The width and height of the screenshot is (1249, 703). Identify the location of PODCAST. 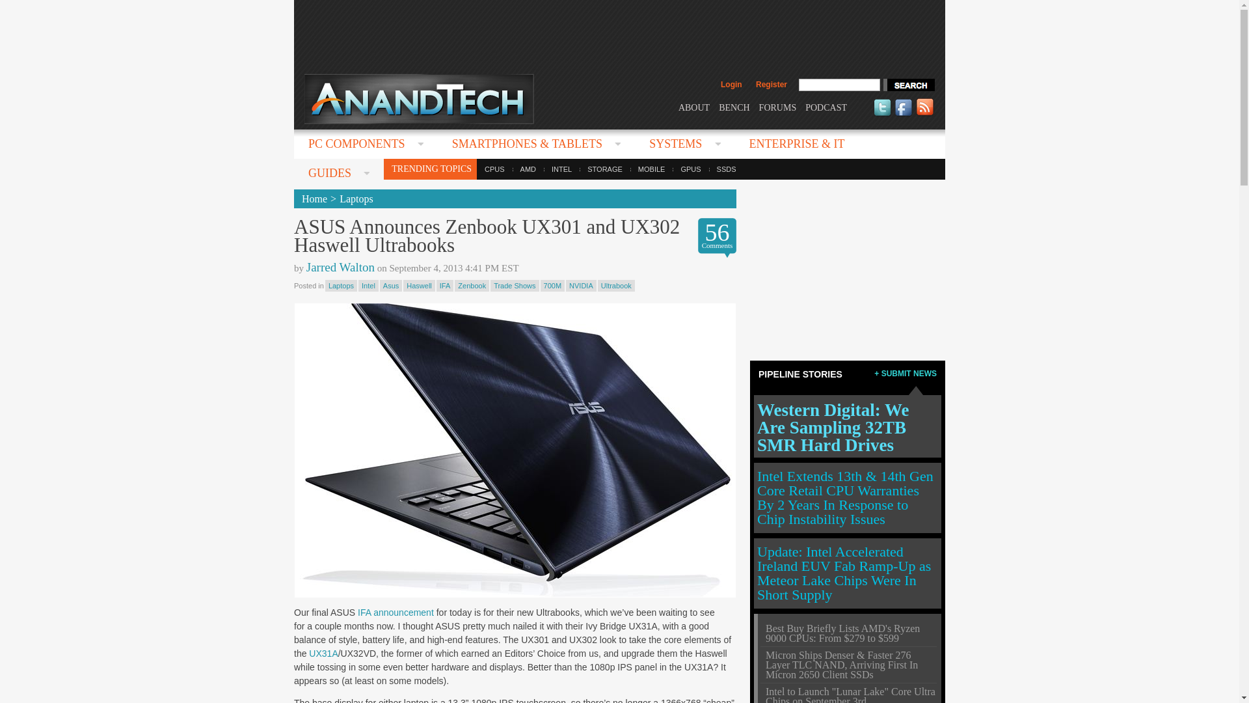
(826, 107).